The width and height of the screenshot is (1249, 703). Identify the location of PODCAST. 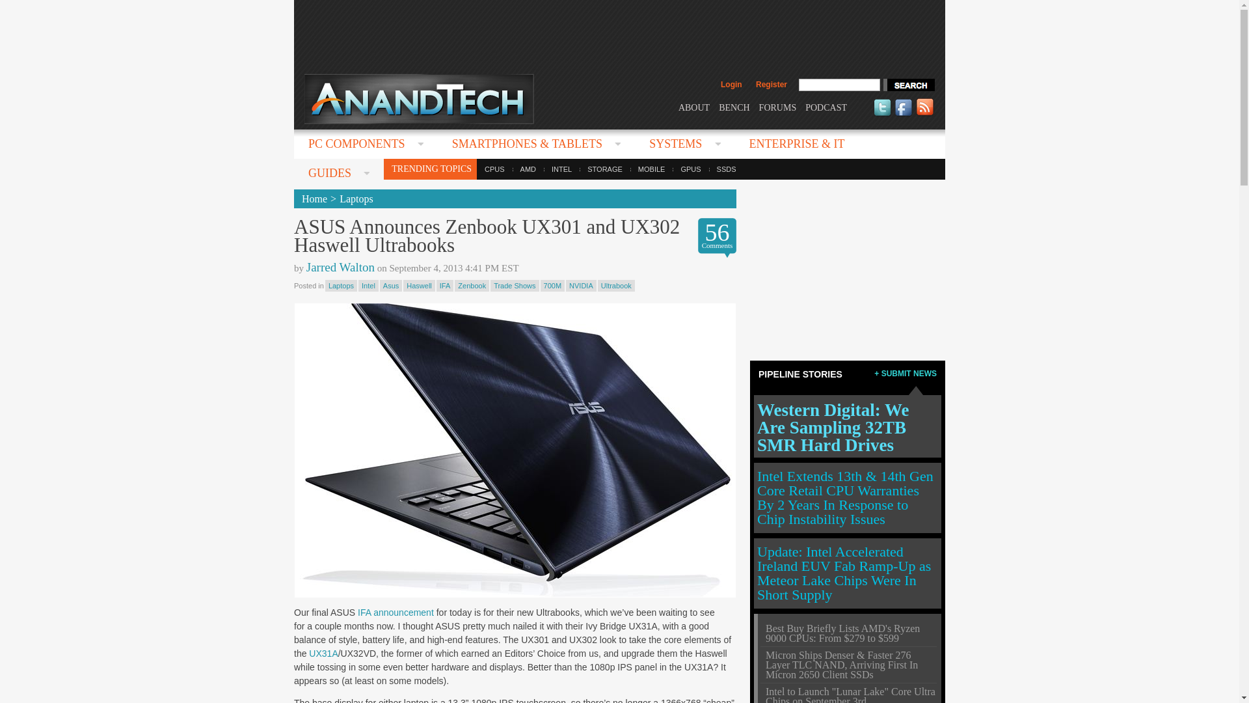
(826, 107).